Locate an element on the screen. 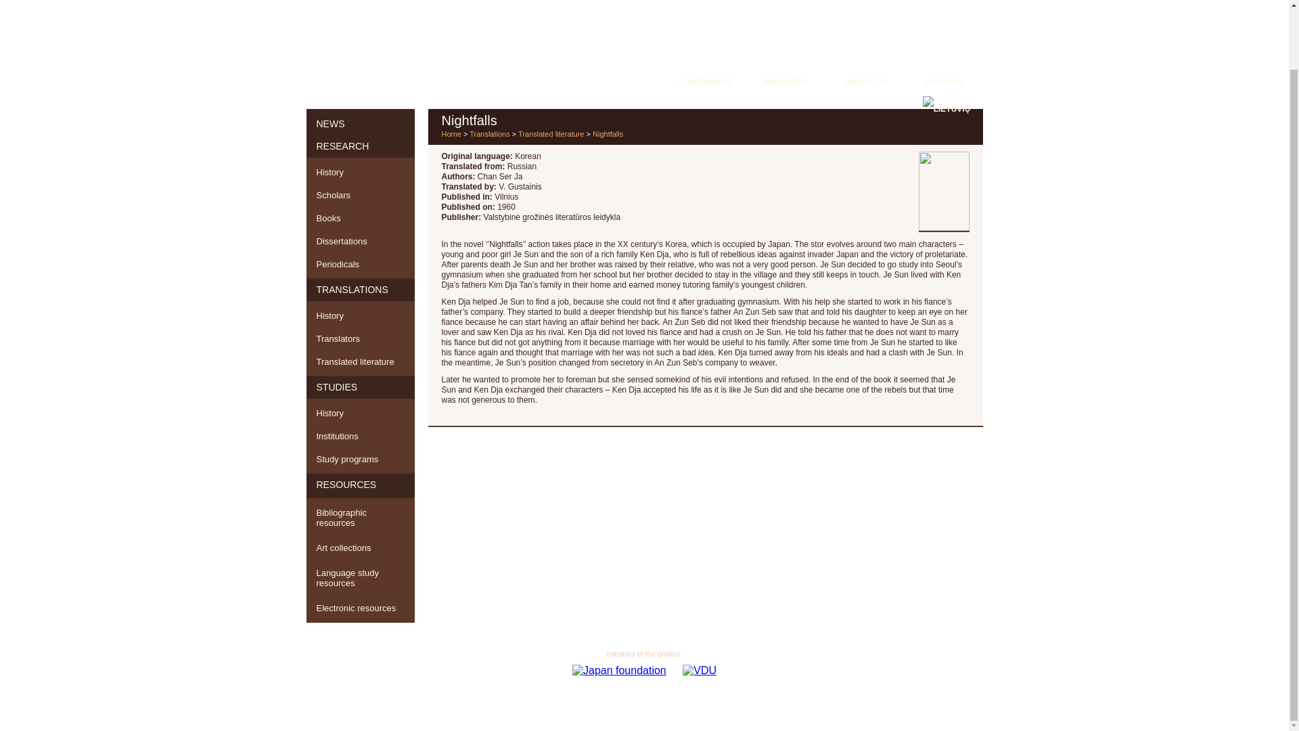 The image size is (1299, 731). TRANSLATIONS is located at coordinates (360, 290).